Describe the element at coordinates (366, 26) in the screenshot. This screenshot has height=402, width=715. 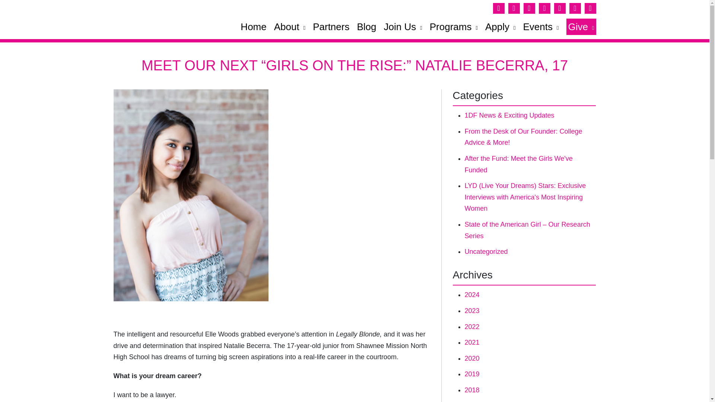
I see `Blog` at that location.